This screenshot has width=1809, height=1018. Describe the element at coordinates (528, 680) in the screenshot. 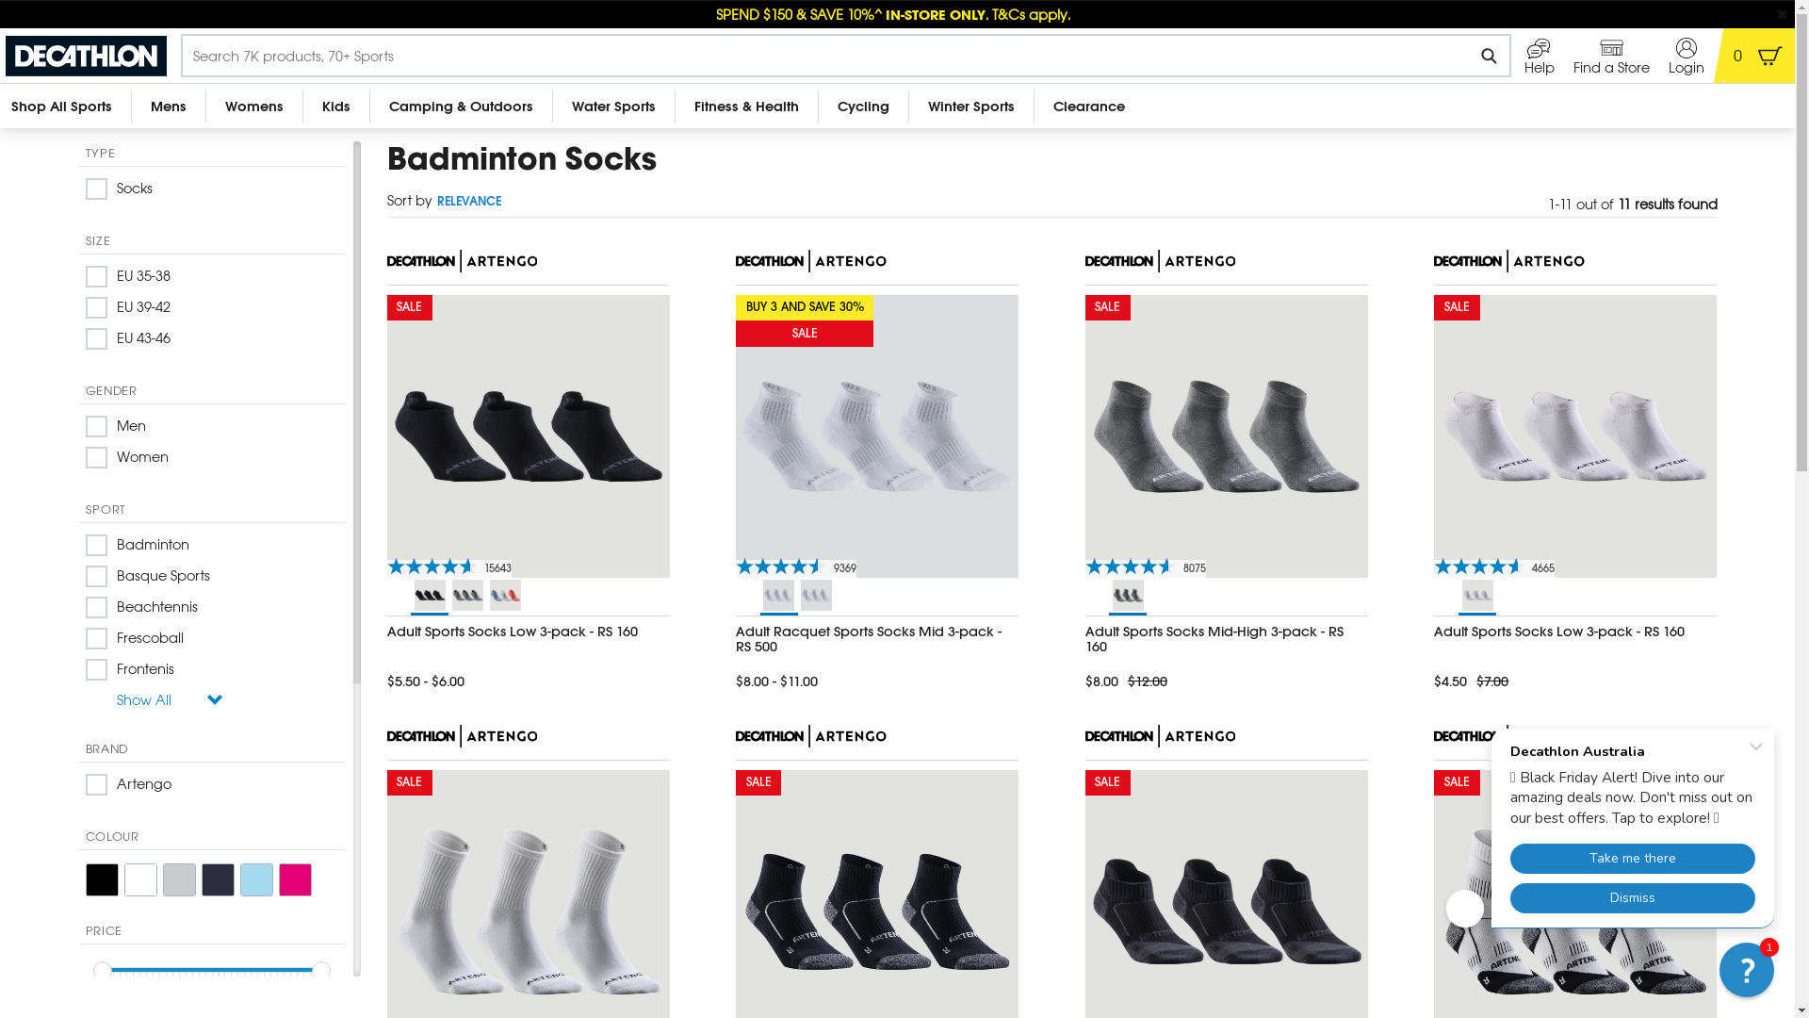

I see `$5.50 - $6.00` at that location.